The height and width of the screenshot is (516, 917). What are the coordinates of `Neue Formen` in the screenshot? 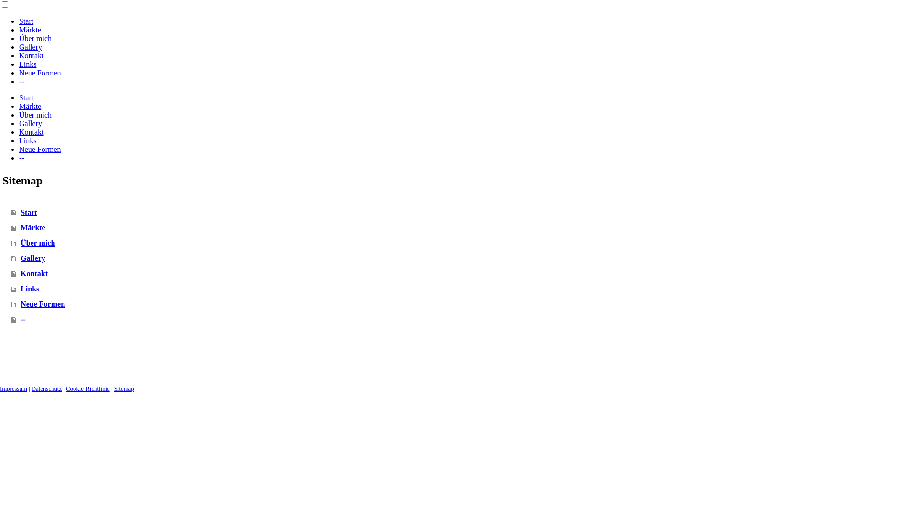 It's located at (40, 149).